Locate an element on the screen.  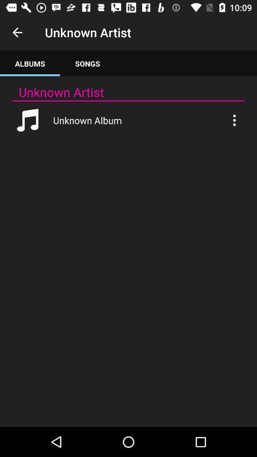
click the albums is located at coordinates (30, 64).